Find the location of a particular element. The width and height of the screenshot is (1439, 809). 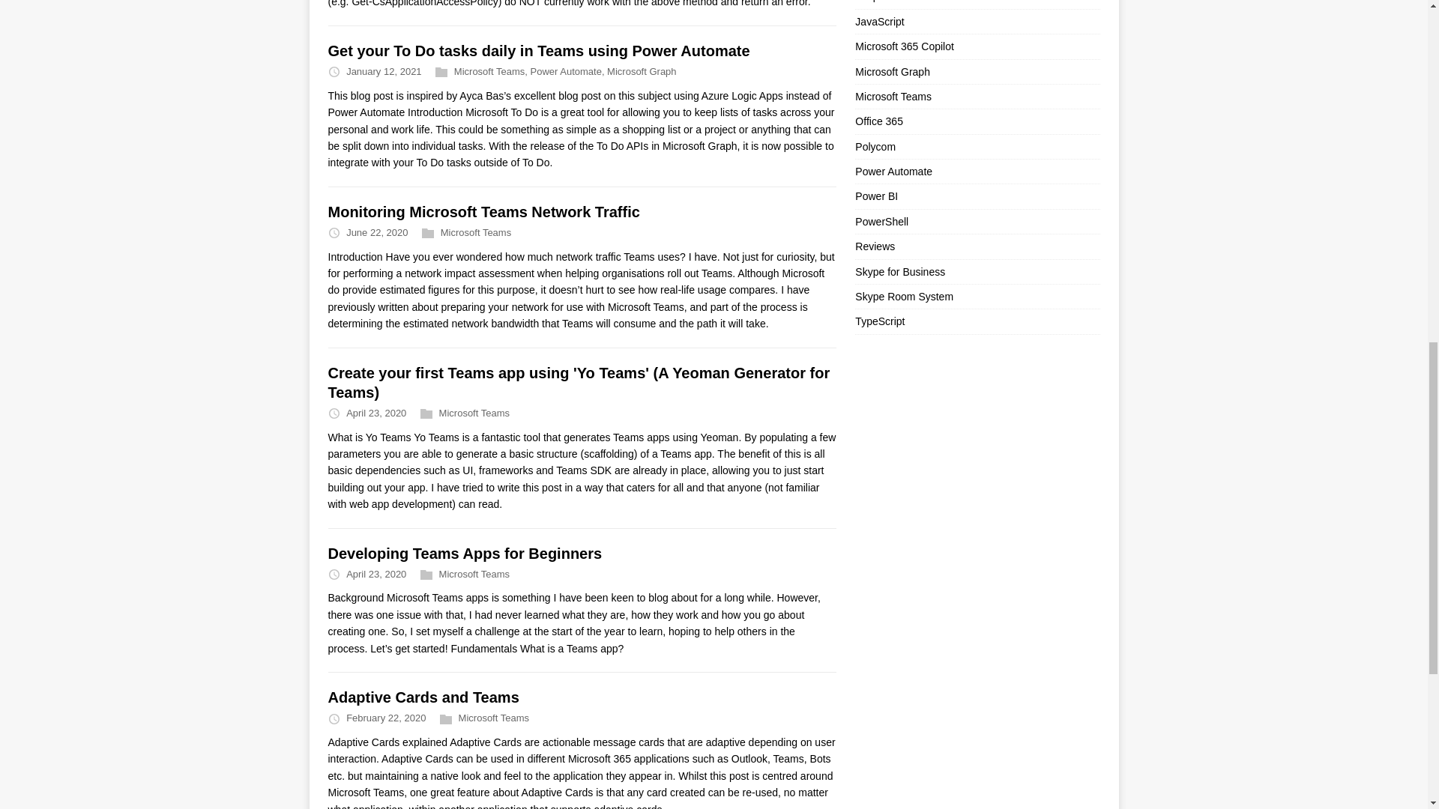

Microsoft Teams is located at coordinates (489, 70).